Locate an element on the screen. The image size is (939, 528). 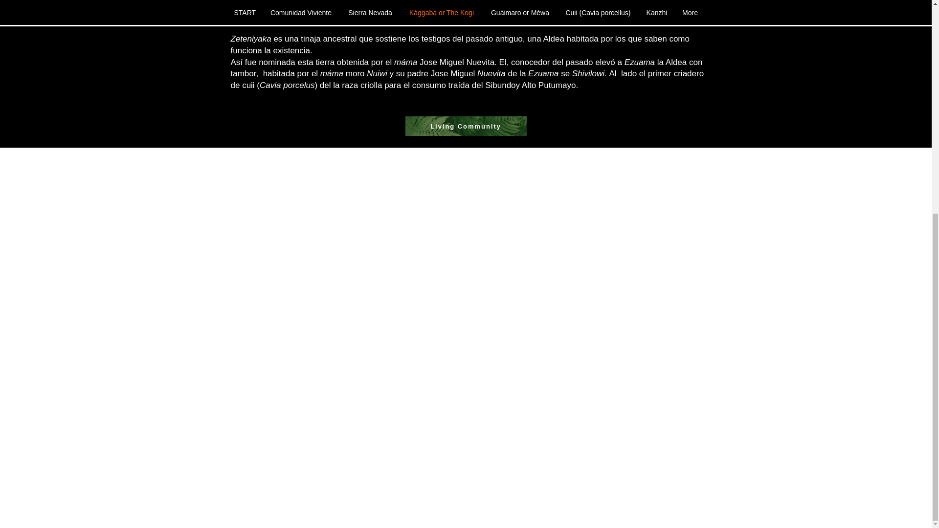
Sierra Nevada is located at coordinates (370, 13).